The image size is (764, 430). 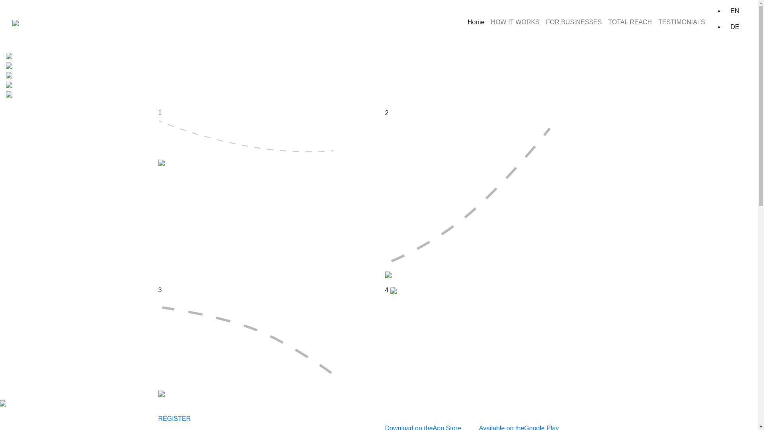 I want to click on DE, so click(x=735, y=27).